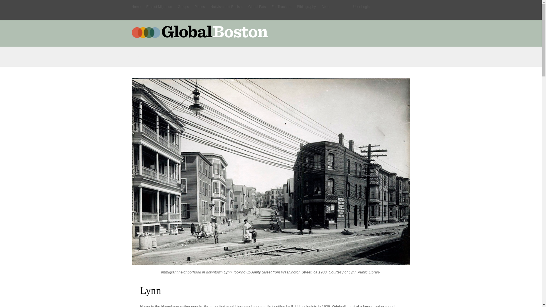 The width and height of the screenshot is (546, 307). Describe the element at coordinates (136, 7) in the screenshot. I see `Home` at that location.